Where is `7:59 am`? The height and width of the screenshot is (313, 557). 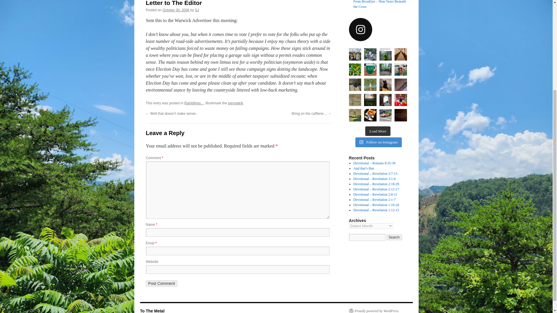 7:59 am is located at coordinates (176, 10).